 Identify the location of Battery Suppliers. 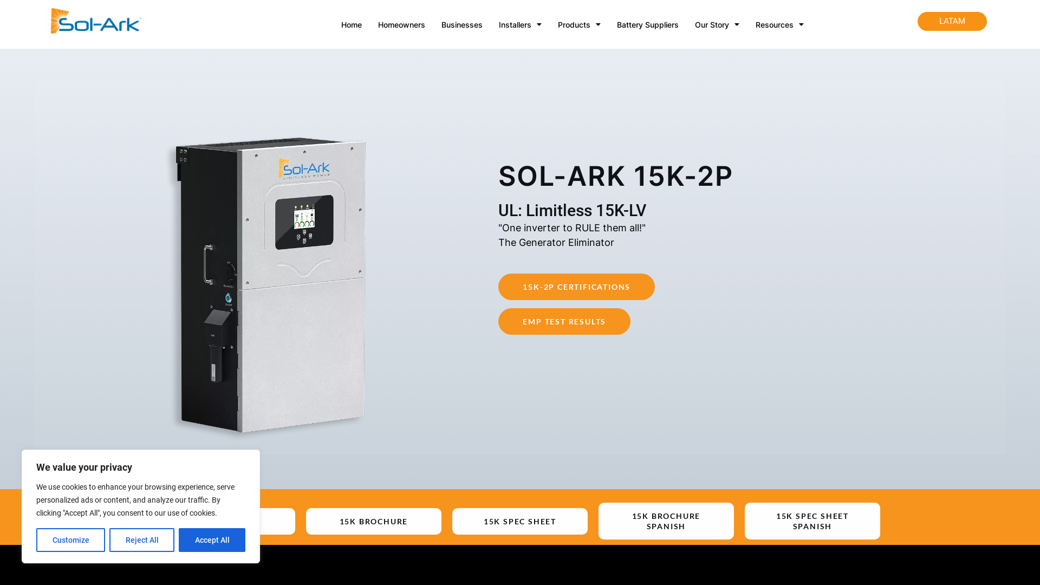
(648, 25).